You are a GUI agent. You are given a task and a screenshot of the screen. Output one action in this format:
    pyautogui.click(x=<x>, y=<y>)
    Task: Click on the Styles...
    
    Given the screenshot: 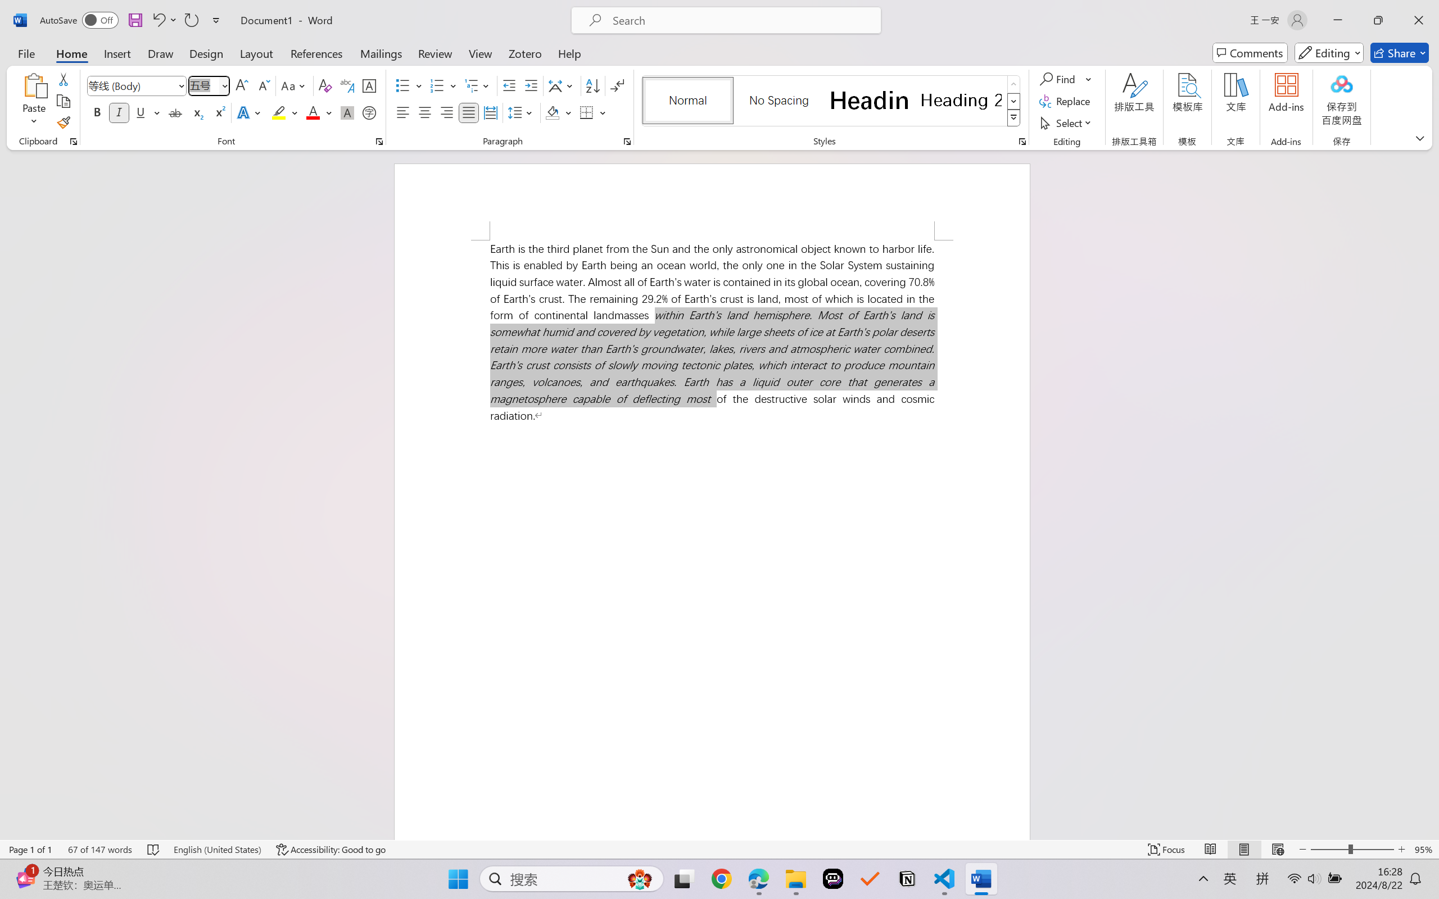 What is the action you would take?
    pyautogui.click(x=1022, y=142)
    